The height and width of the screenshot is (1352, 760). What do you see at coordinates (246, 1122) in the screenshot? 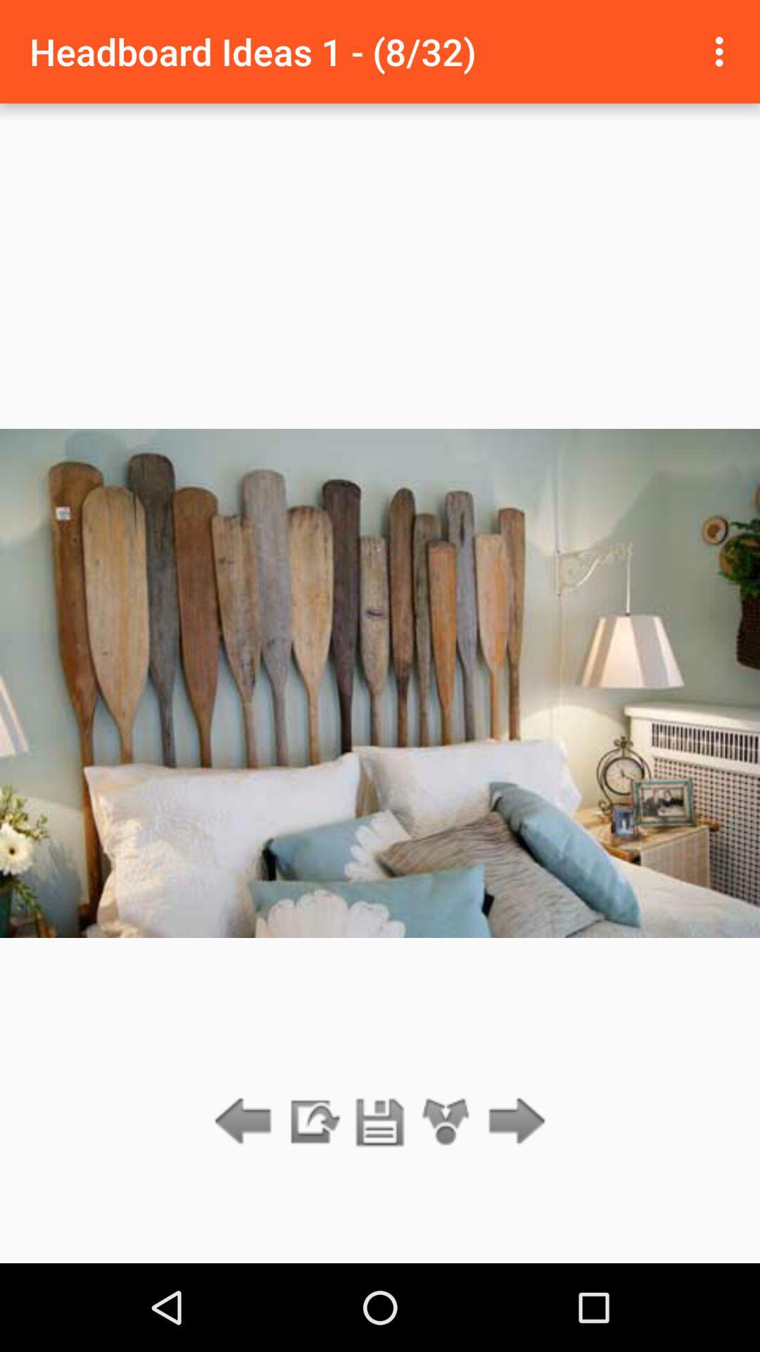
I see `go back` at bounding box center [246, 1122].